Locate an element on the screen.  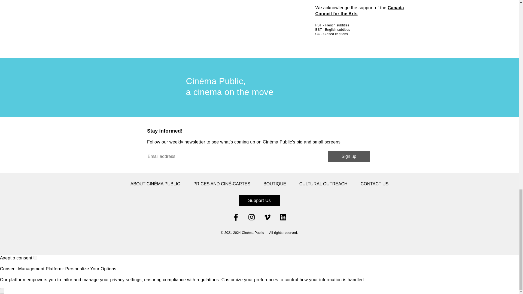
CONTACT US is located at coordinates (375, 184).